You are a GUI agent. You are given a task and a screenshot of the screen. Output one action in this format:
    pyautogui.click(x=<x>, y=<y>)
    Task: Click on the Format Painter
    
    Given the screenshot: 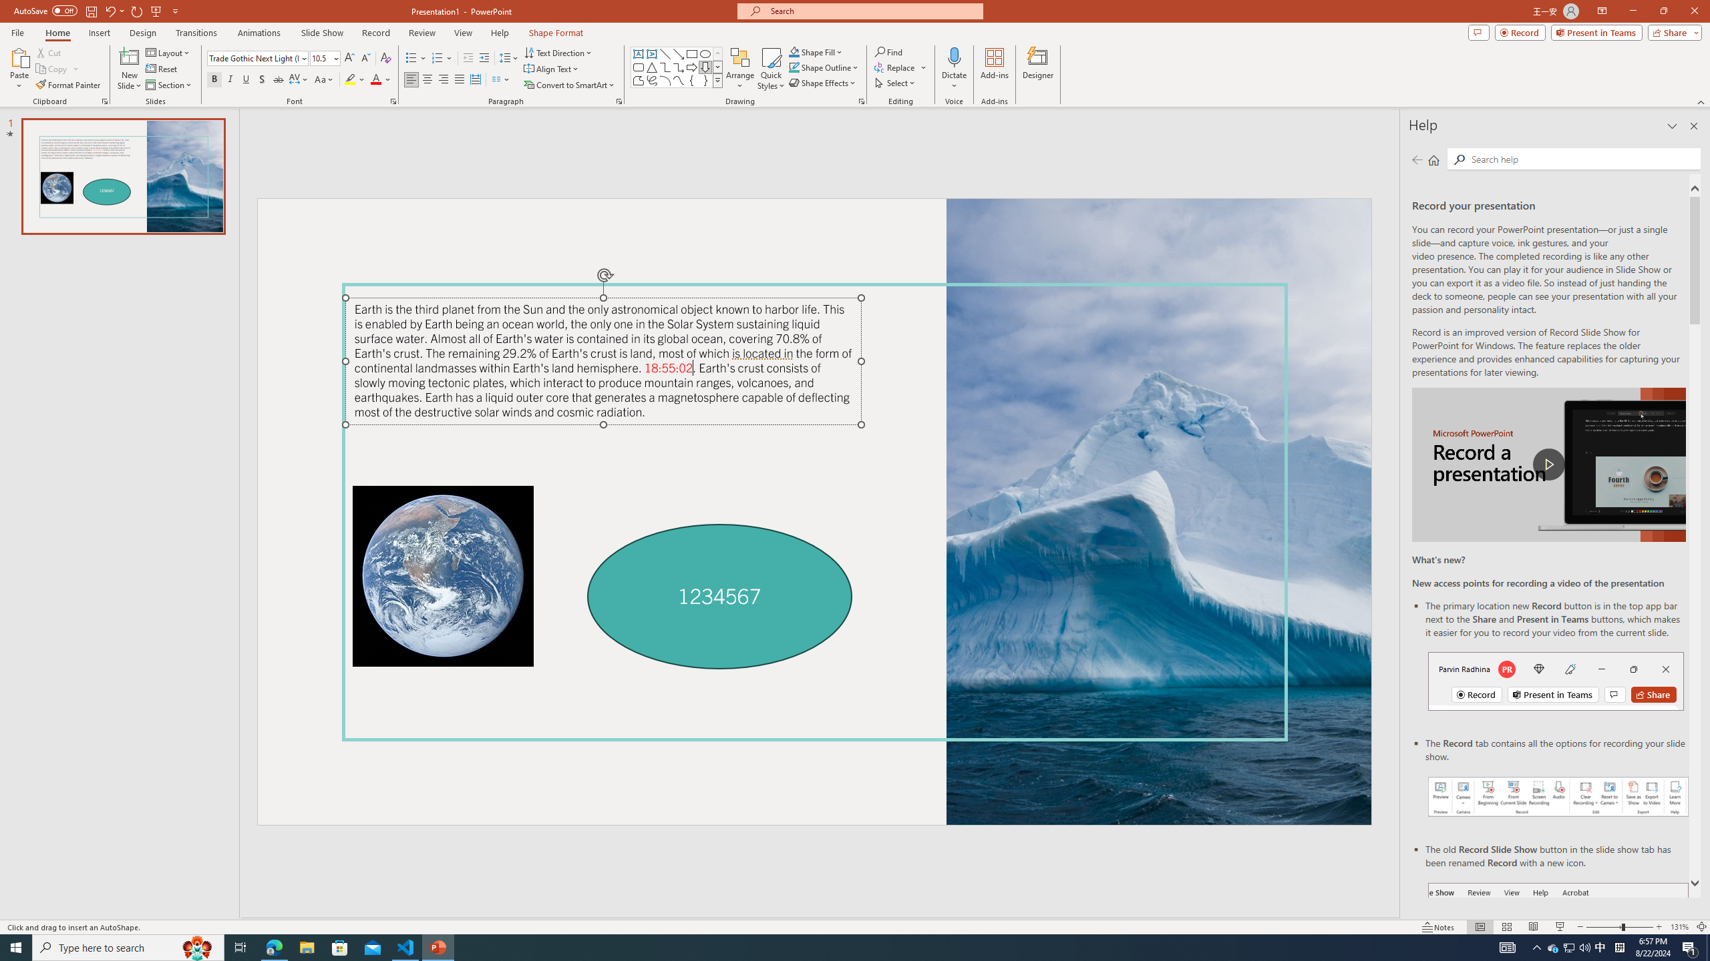 What is the action you would take?
    pyautogui.click(x=69, y=85)
    